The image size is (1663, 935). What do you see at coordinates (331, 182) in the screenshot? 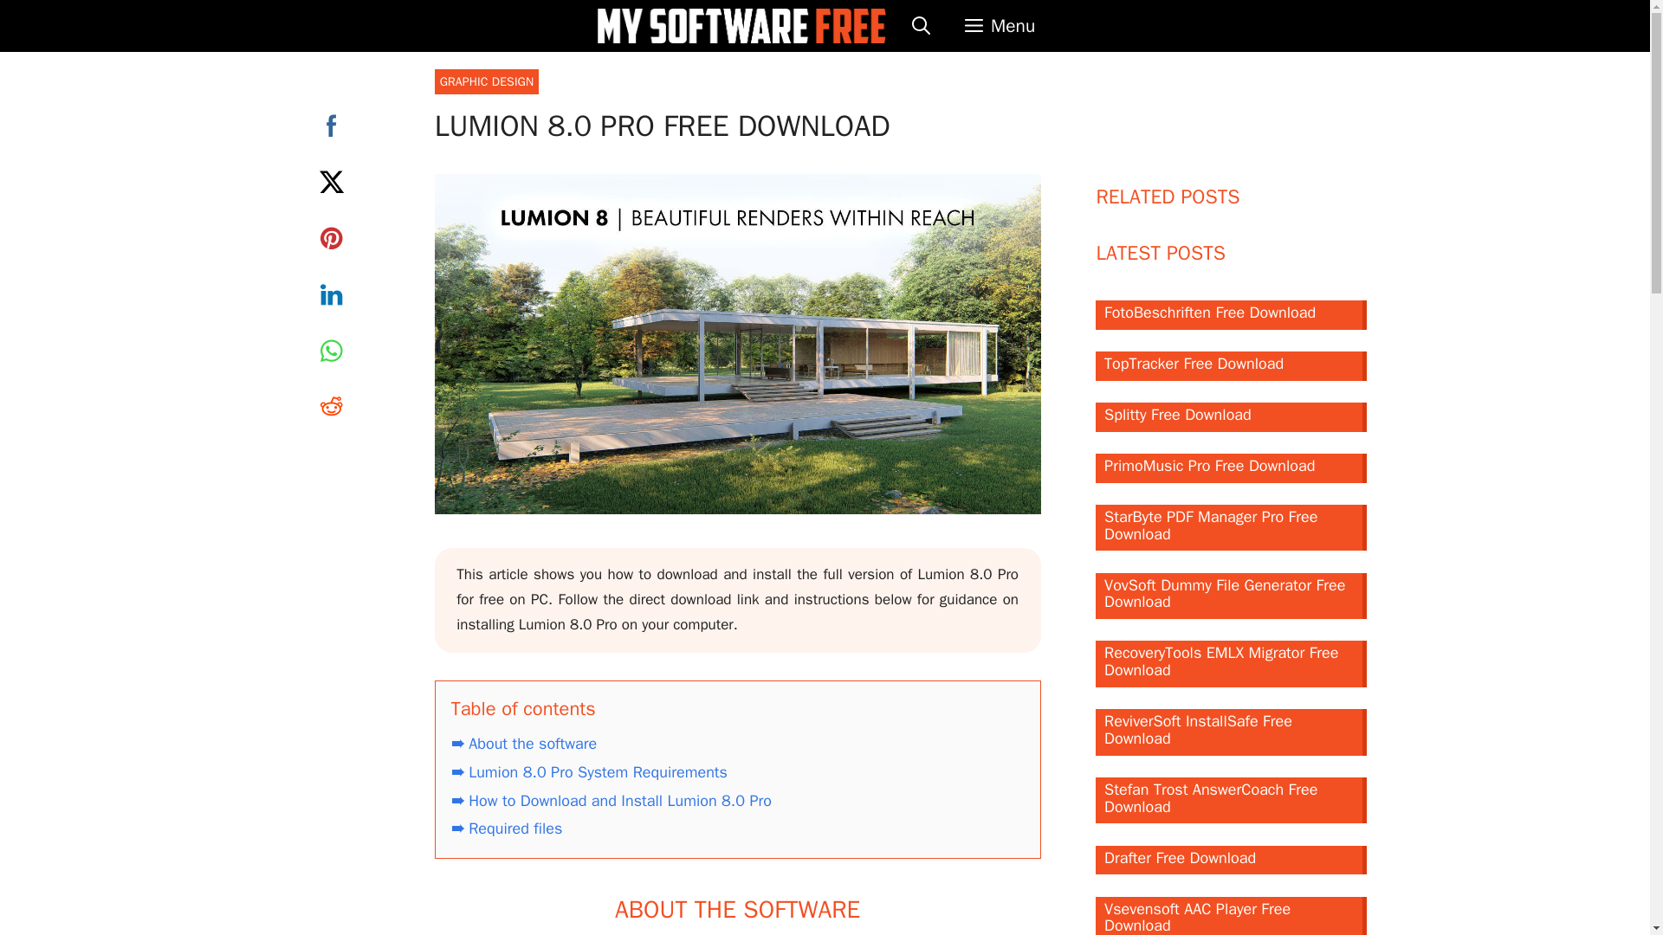
I see `Twitter` at bounding box center [331, 182].